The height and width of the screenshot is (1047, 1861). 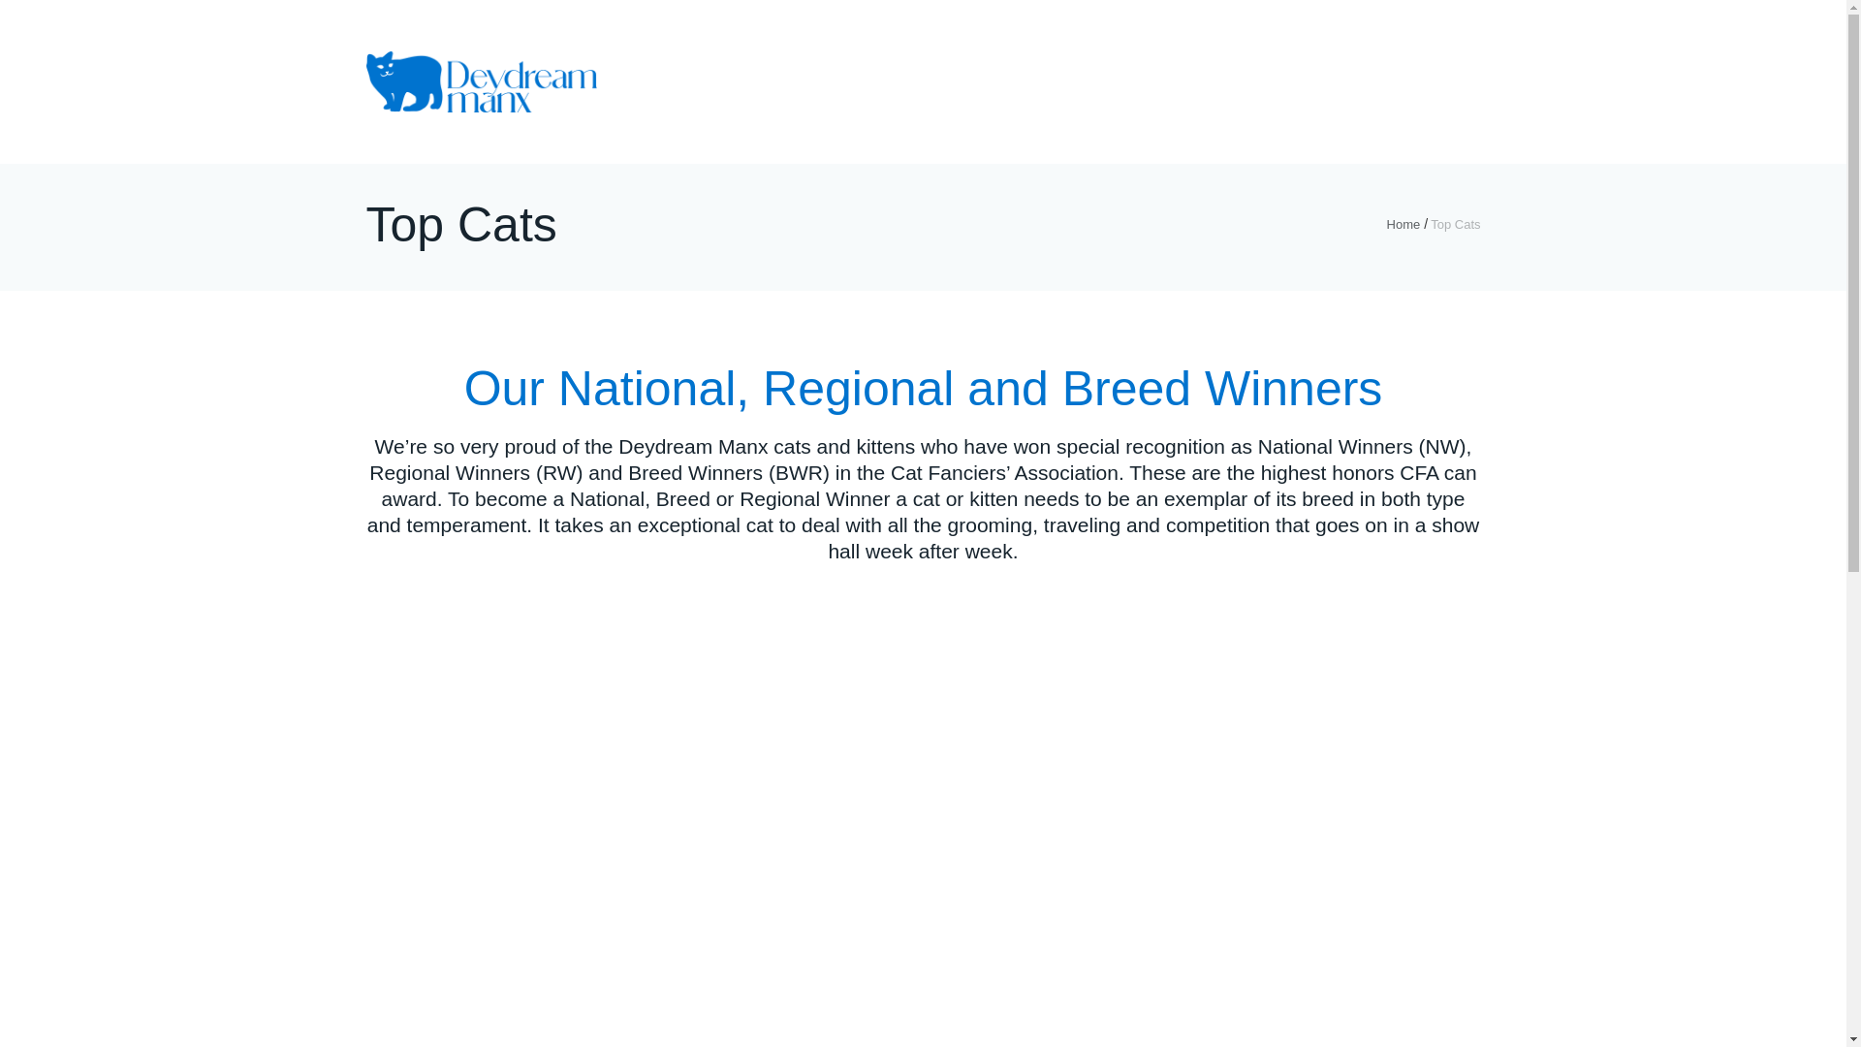 I want to click on Home, so click(x=1404, y=224).